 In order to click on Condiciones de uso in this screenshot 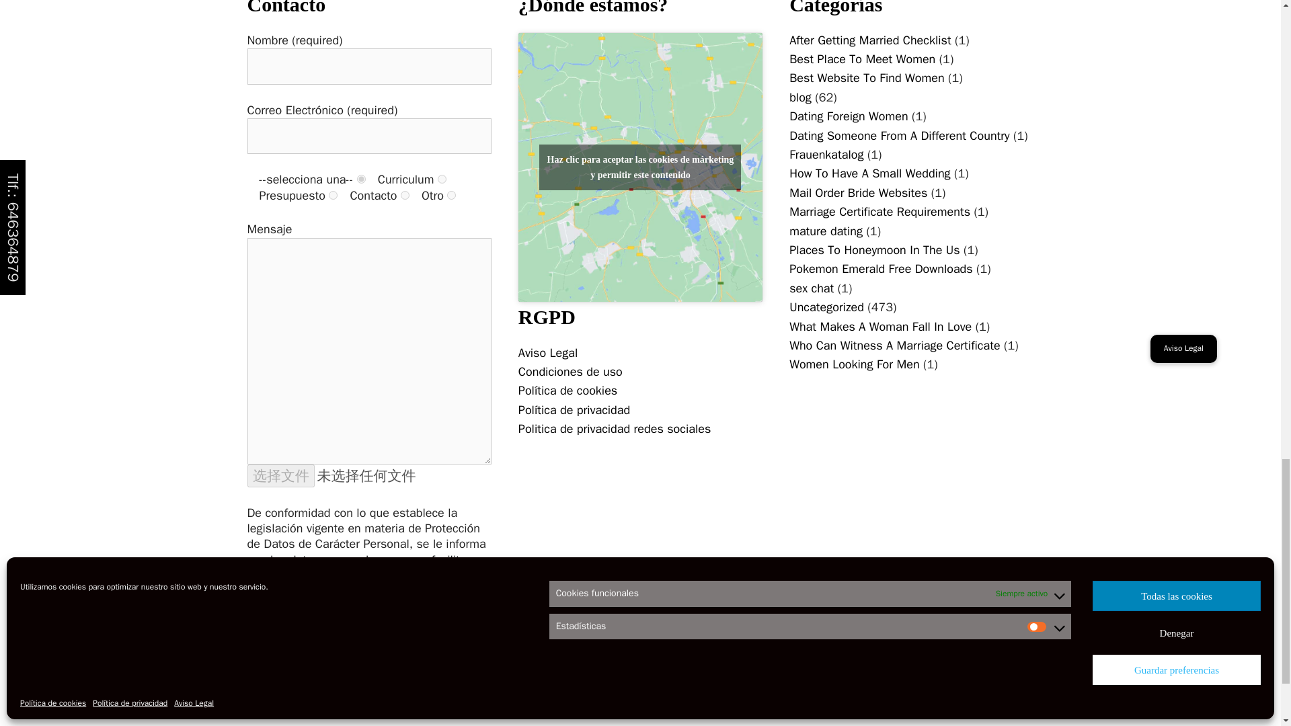, I will do `click(570, 371)`.